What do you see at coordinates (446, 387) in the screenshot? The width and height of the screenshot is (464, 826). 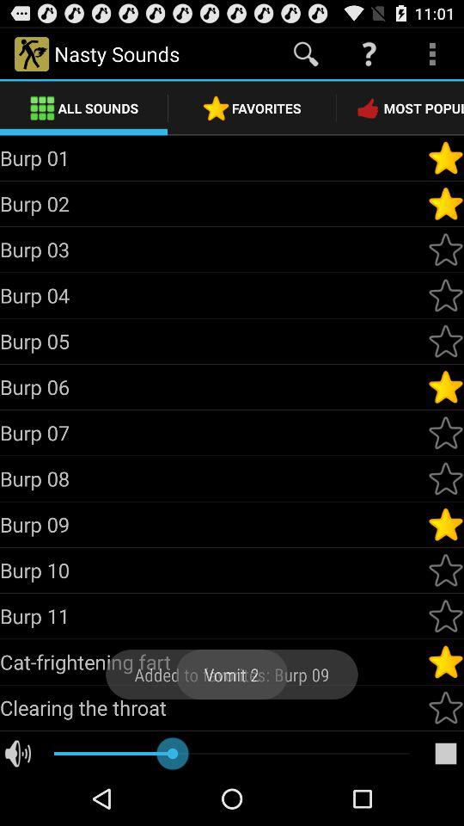 I see `mark as favourite` at bounding box center [446, 387].